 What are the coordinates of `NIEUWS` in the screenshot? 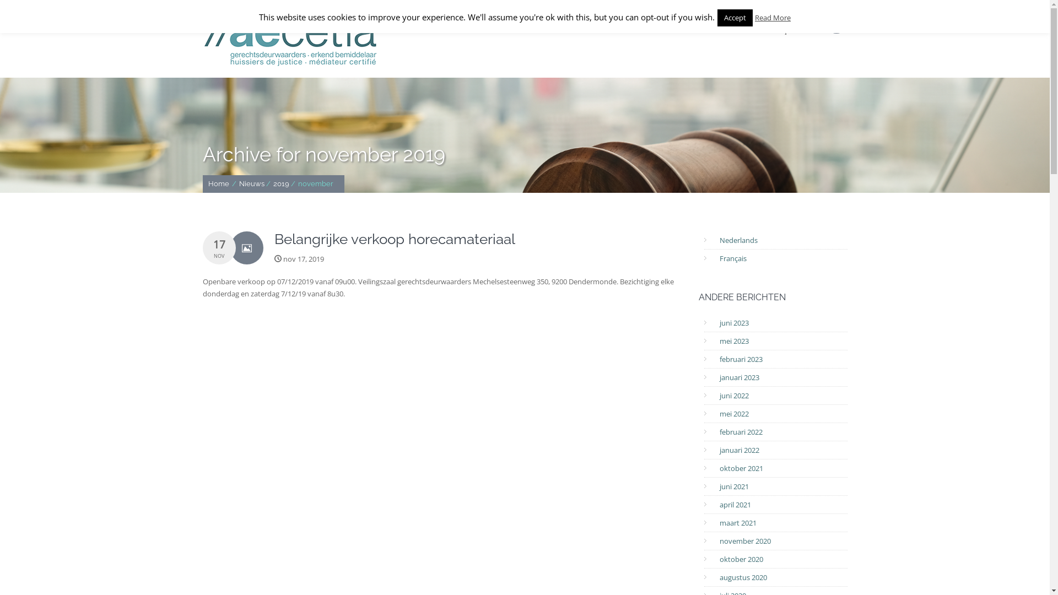 It's located at (674, 30).